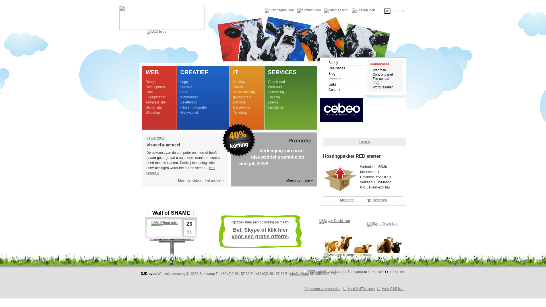 The width and height of the screenshot is (546, 307). What do you see at coordinates (365, 142) in the screenshot?
I see `Scheerlinck bvba` at bounding box center [365, 142].